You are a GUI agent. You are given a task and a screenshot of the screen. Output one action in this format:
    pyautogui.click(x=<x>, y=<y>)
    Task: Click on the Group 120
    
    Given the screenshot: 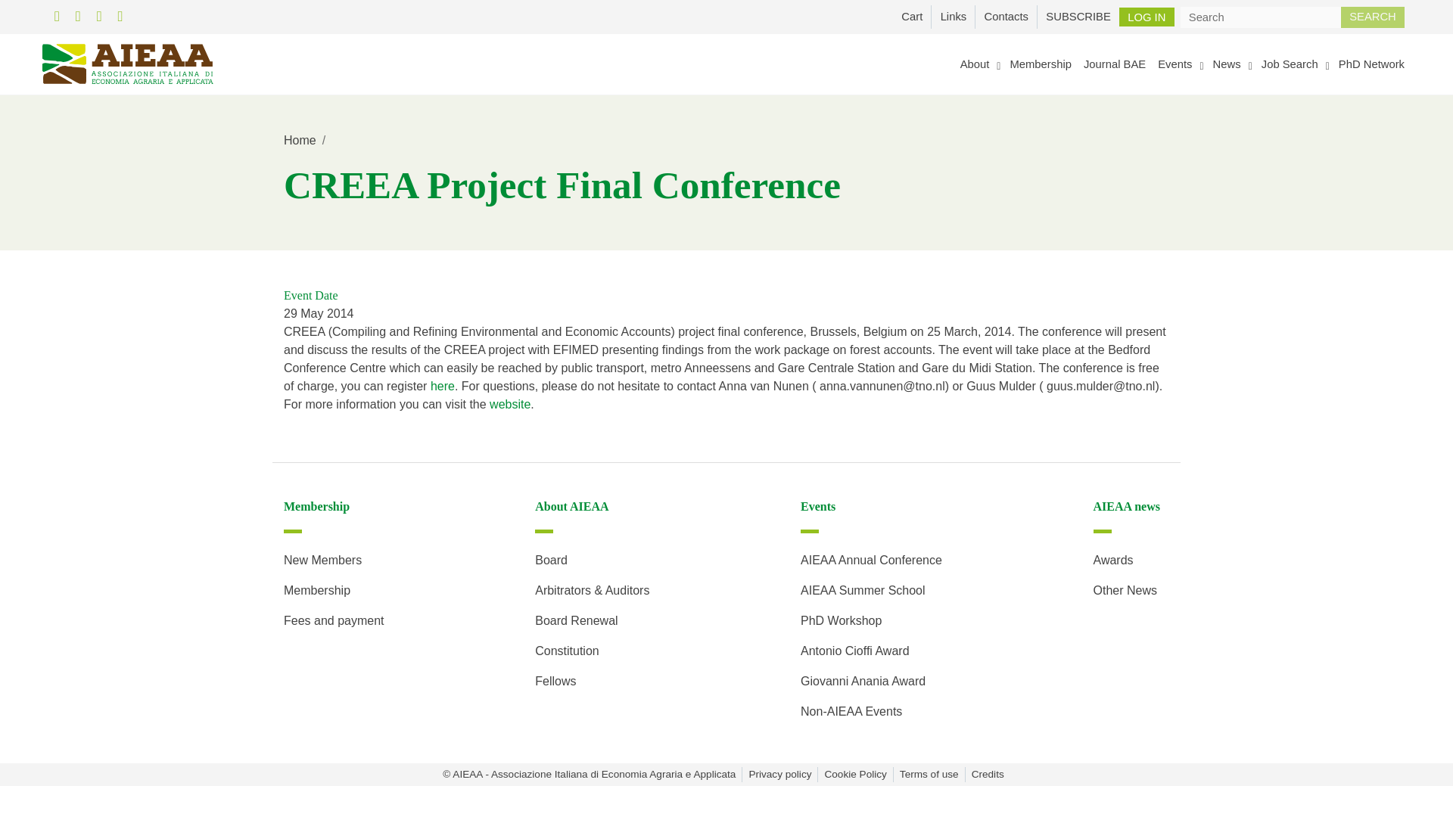 What is the action you would take?
    pyautogui.click(x=127, y=64)
    